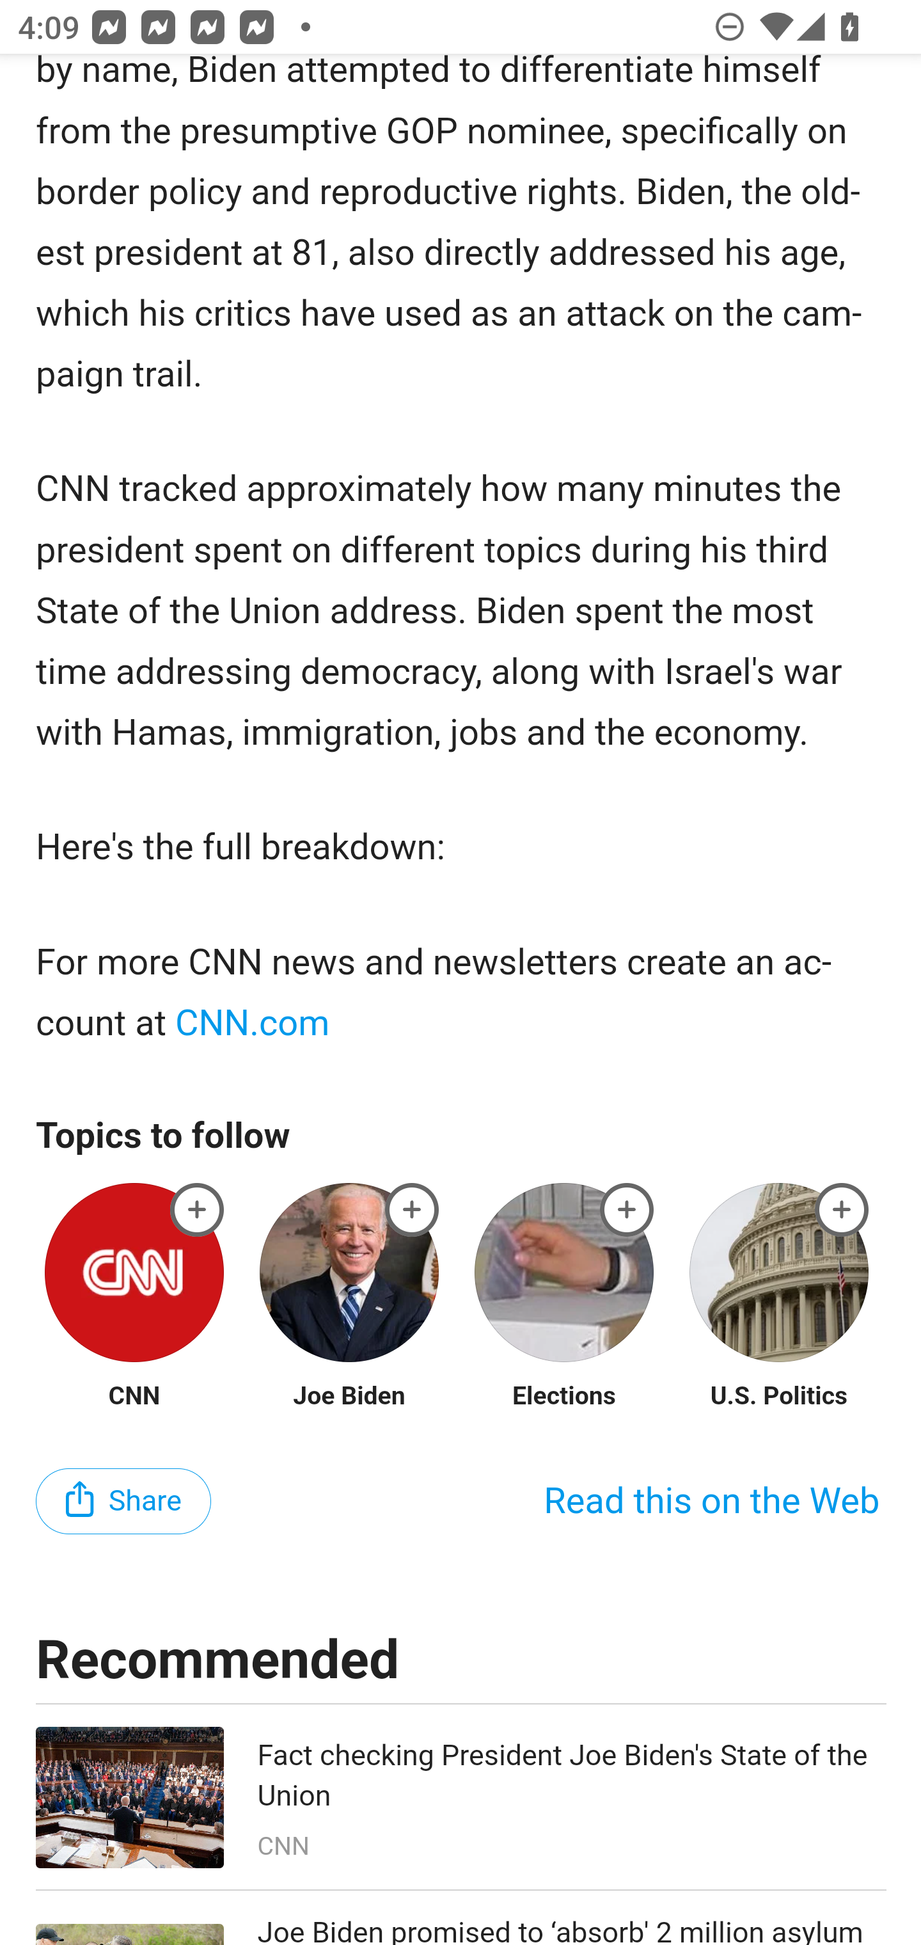  I want to click on U.S. Politics, so click(778, 1397).